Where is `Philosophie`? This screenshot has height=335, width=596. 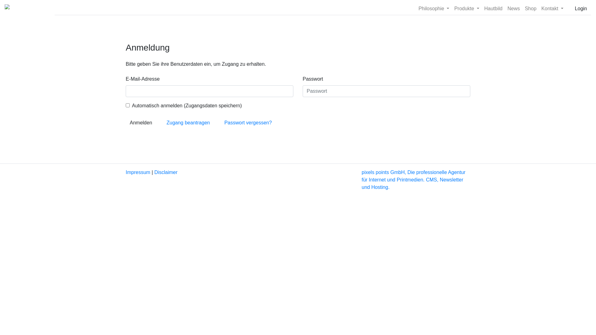
Philosophie is located at coordinates (434, 9).